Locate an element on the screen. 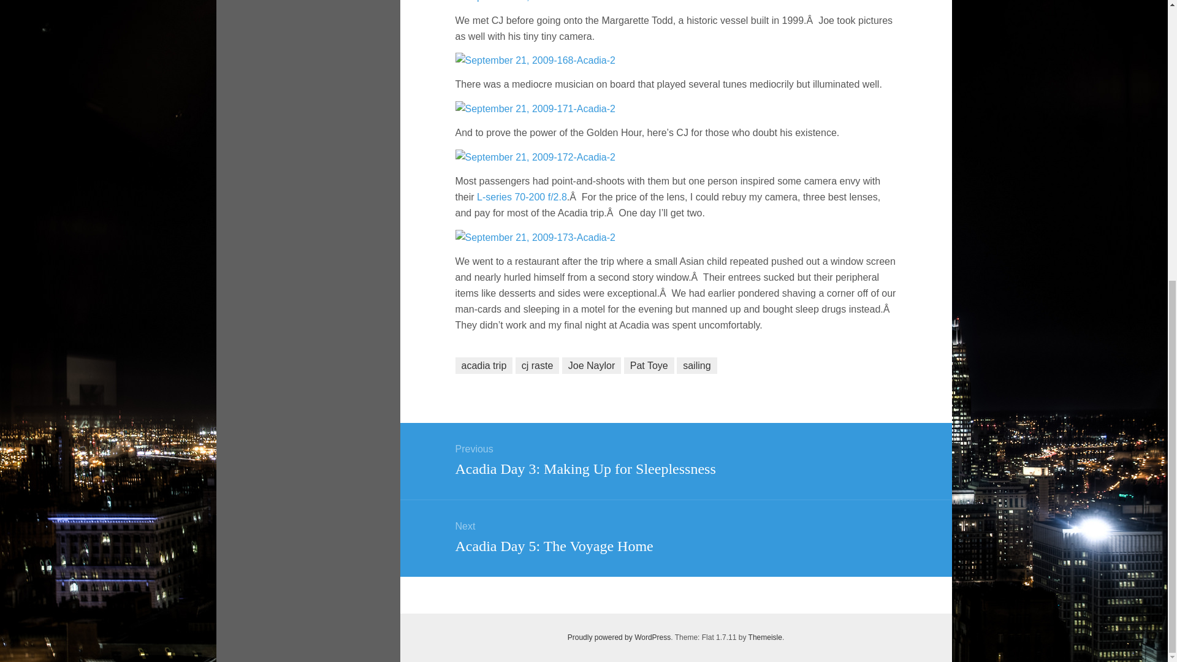 The height and width of the screenshot is (662, 1177). Semantic Personal Publishing Platform is located at coordinates (619, 637).